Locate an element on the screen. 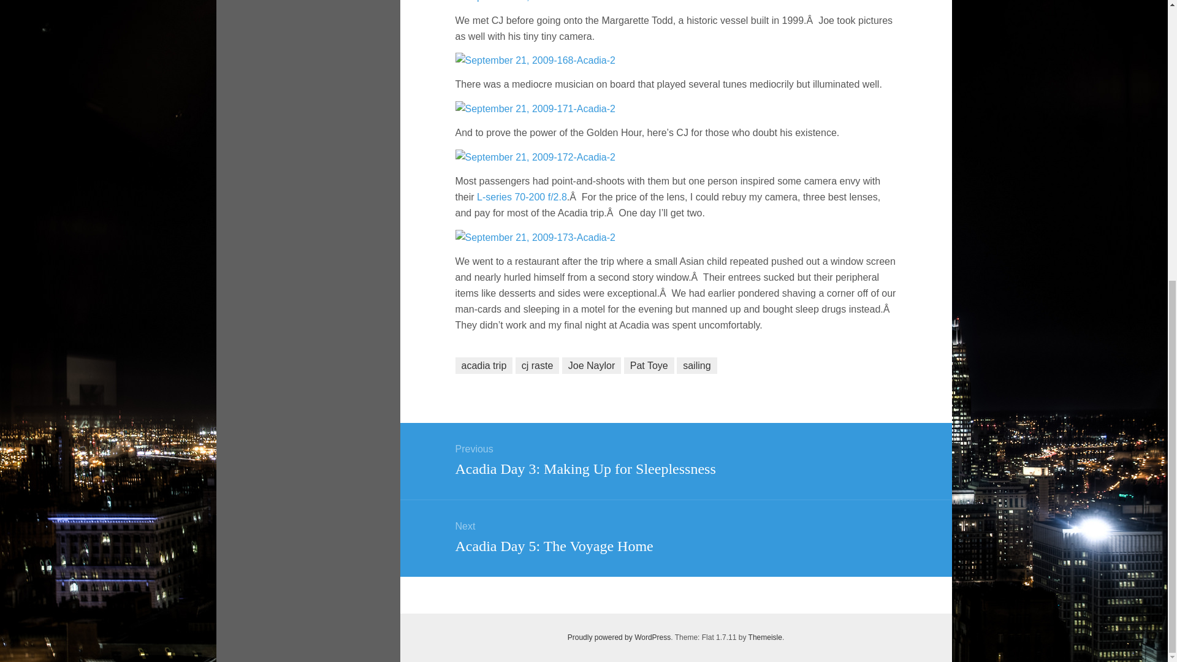 The height and width of the screenshot is (662, 1177). Semantic Personal Publishing Platform is located at coordinates (619, 637).